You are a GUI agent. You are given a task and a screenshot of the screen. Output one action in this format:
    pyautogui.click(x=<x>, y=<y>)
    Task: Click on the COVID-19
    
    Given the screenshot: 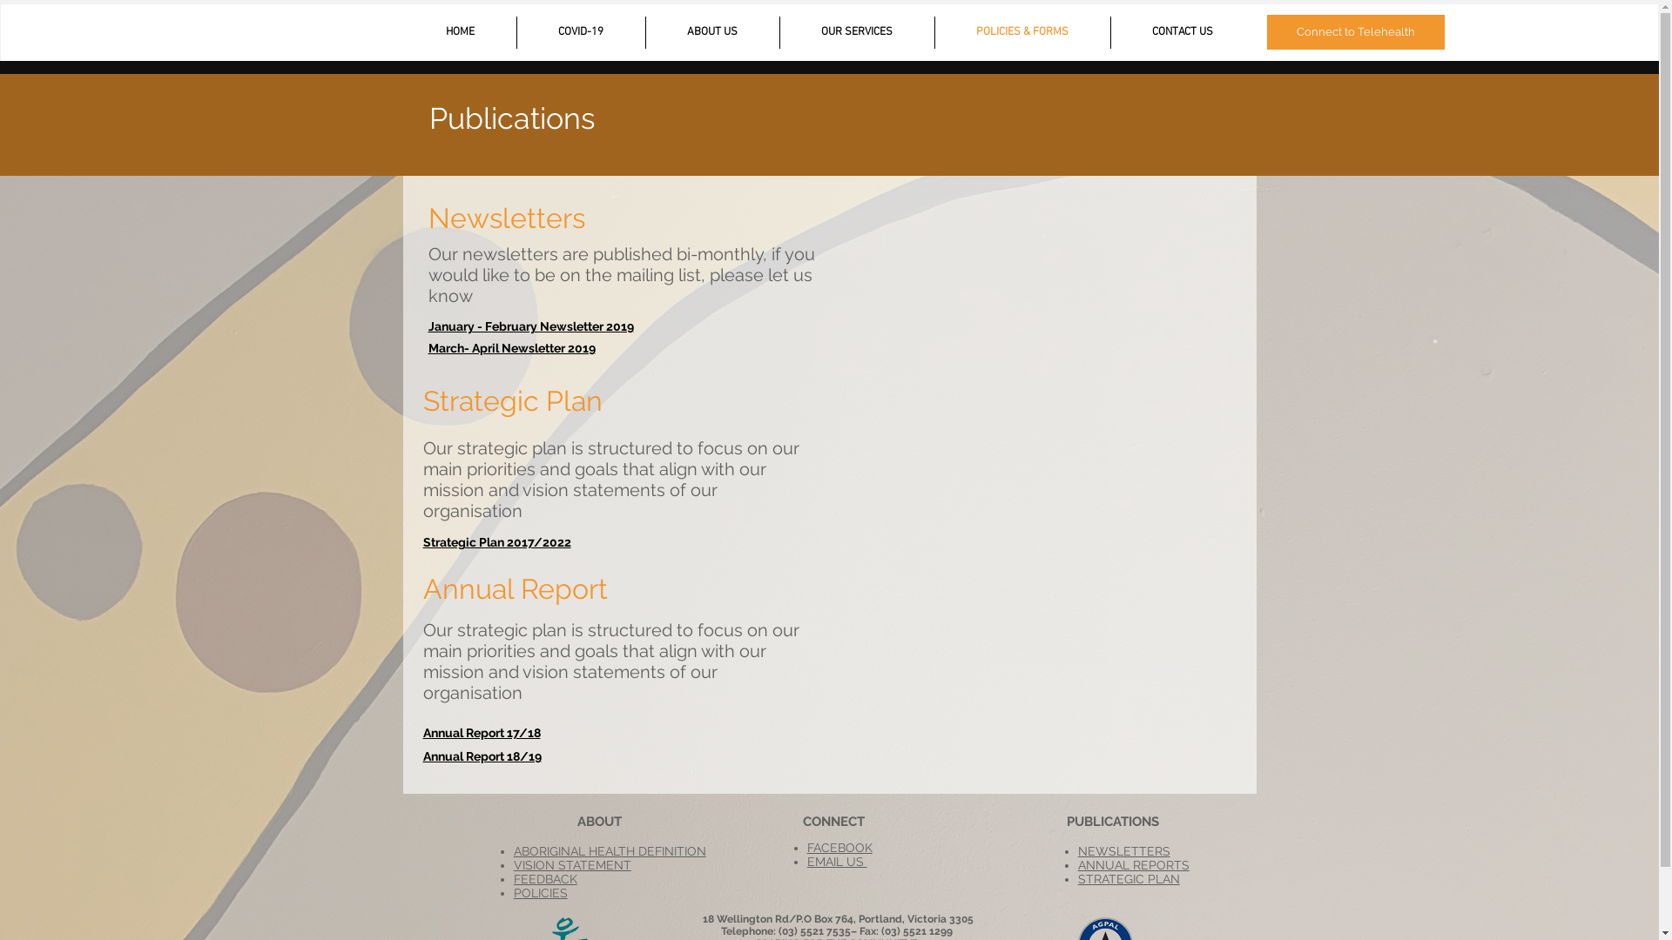 What is the action you would take?
    pyautogui.click(x=582, y=33)
    